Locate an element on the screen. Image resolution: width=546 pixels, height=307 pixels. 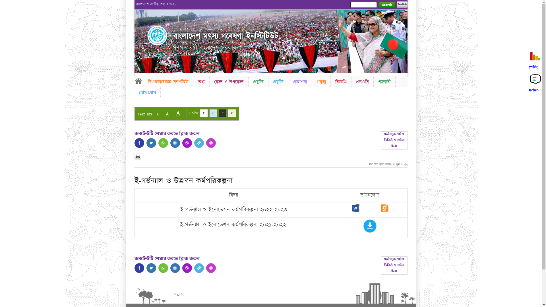
Search is located at coordinates (387, 5).